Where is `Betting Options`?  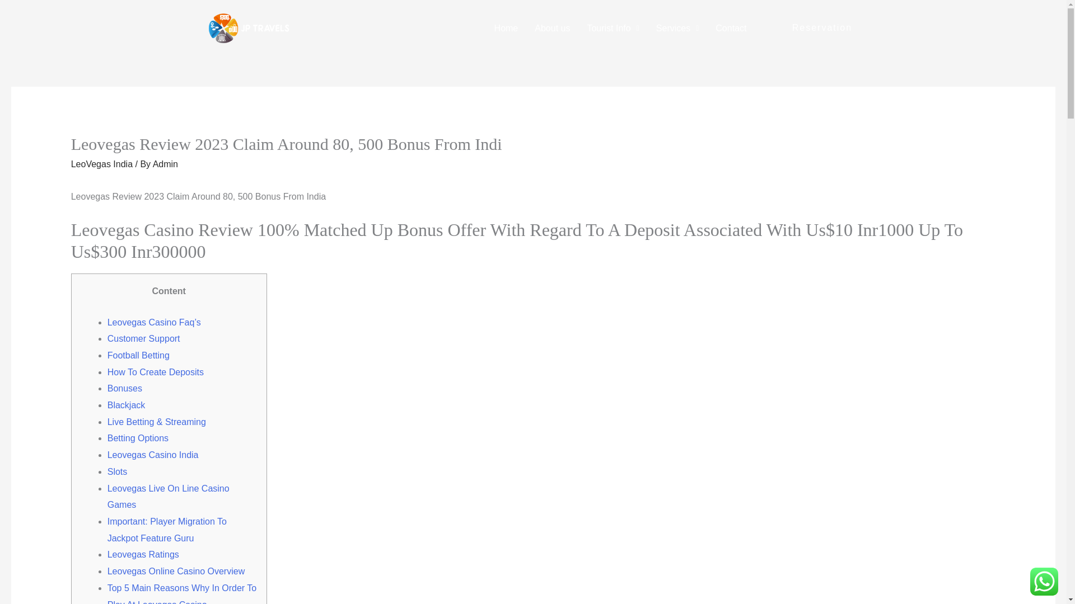 Betting Options is located at coordinates (138, 438).